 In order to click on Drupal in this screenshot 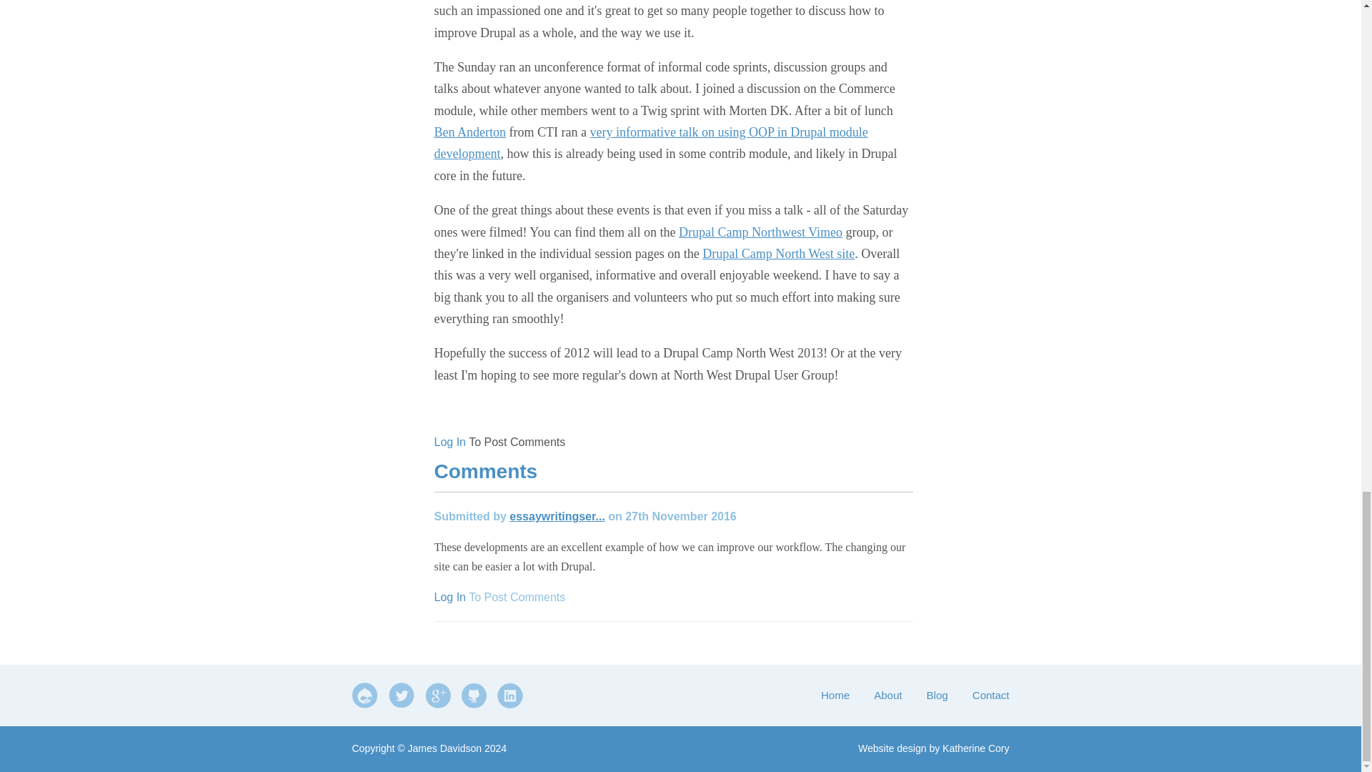, I will do `click(459, 409)`.